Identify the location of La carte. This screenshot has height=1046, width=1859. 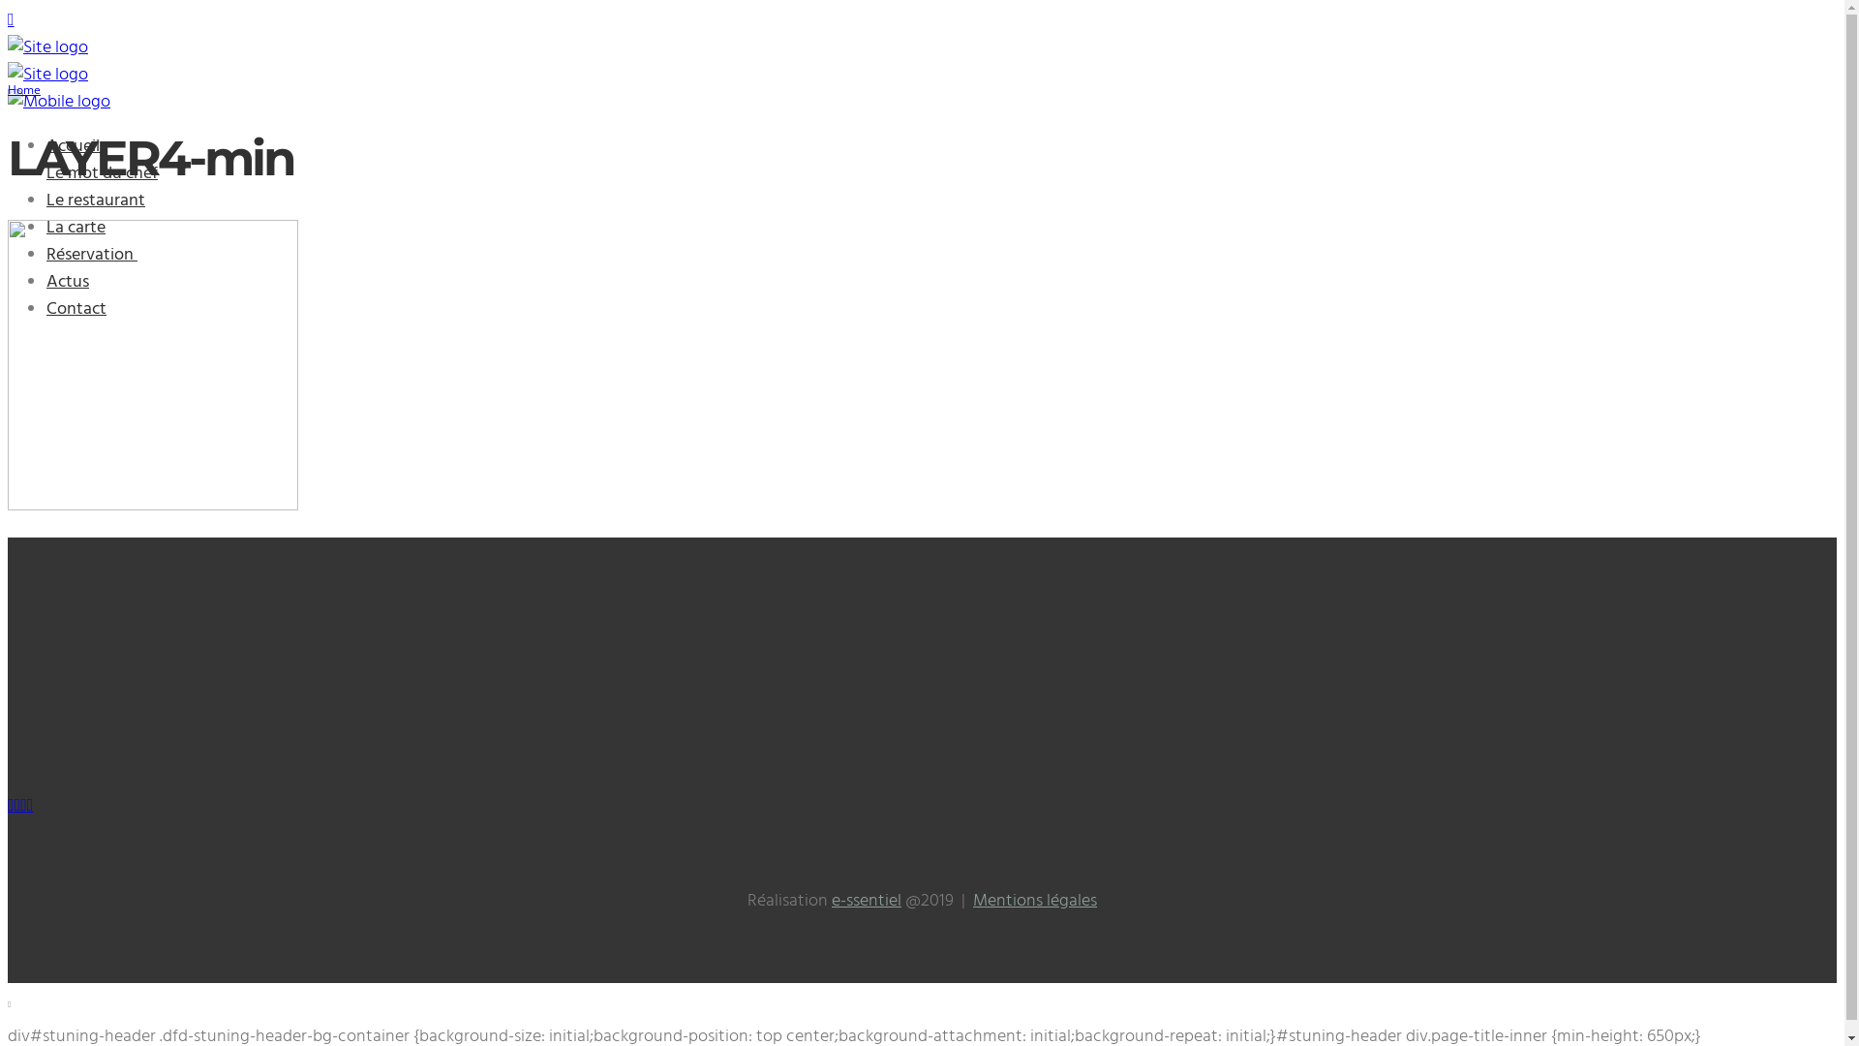
(76, 229).